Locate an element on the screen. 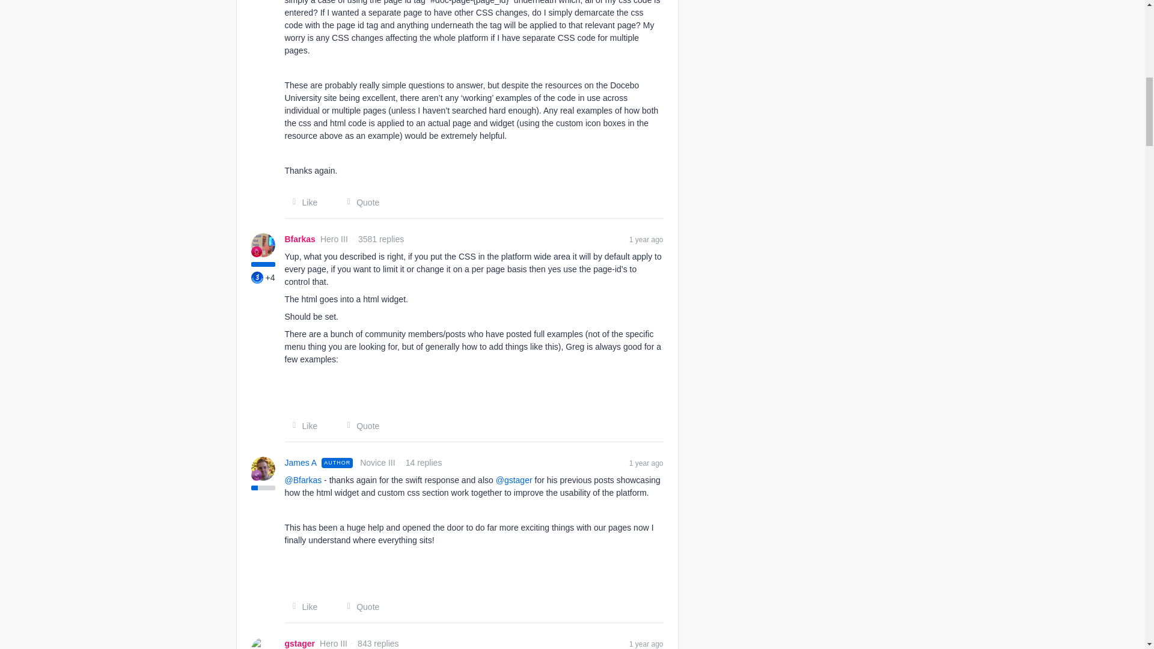  Community 3rd Birthday is located at coordinates (257, 278).